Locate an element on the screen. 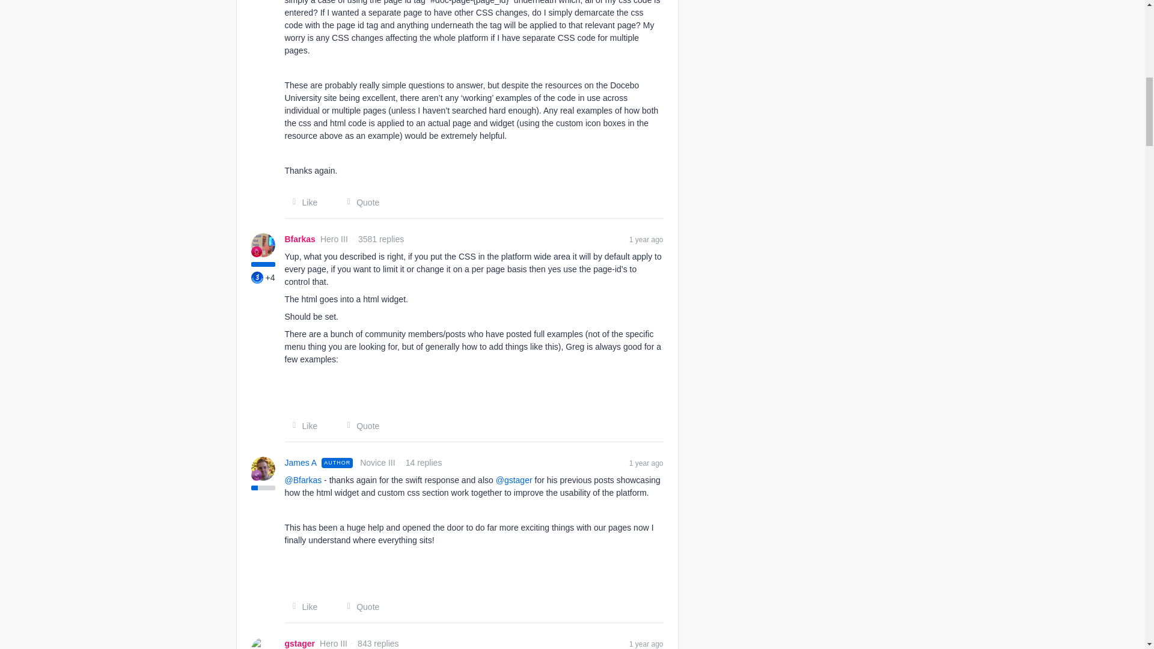  Community 3rd Birthday is located at coordinates (257, 278).